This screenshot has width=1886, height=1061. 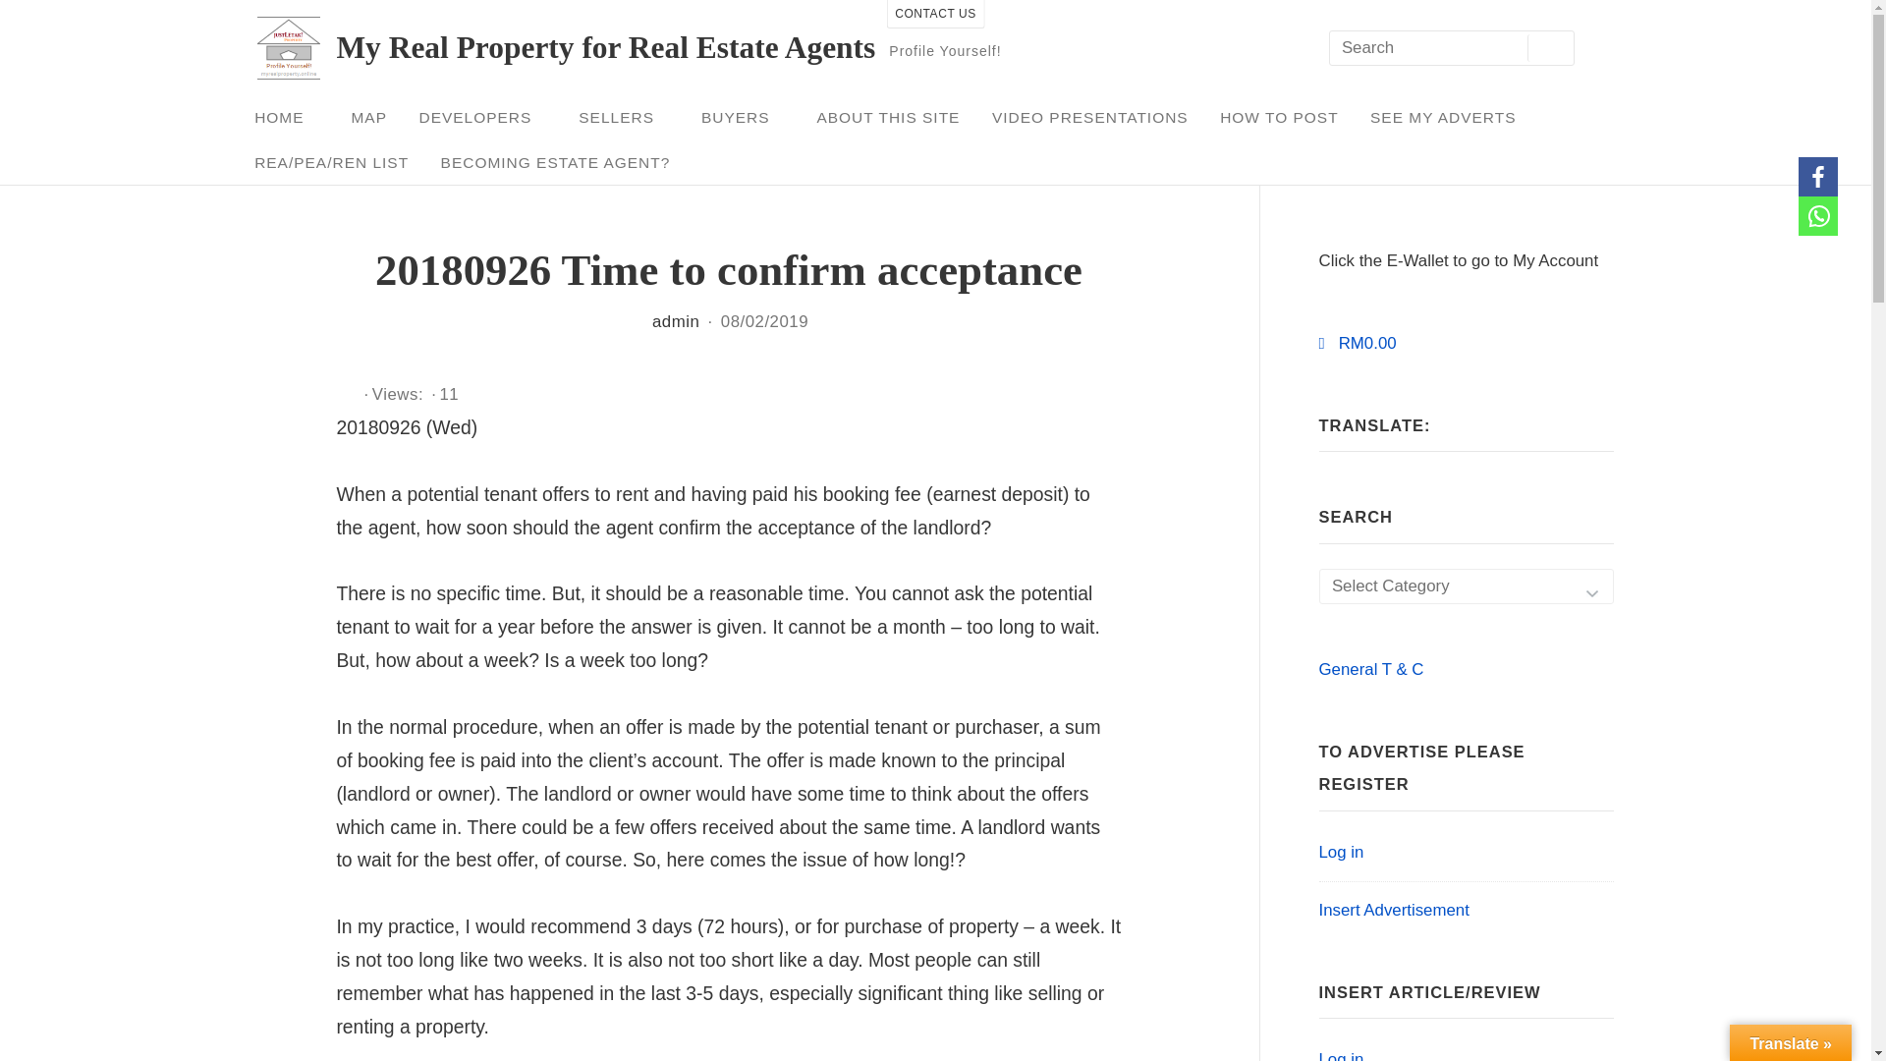 I want to click on DEVELOPERS, so click(x=482, y=118).